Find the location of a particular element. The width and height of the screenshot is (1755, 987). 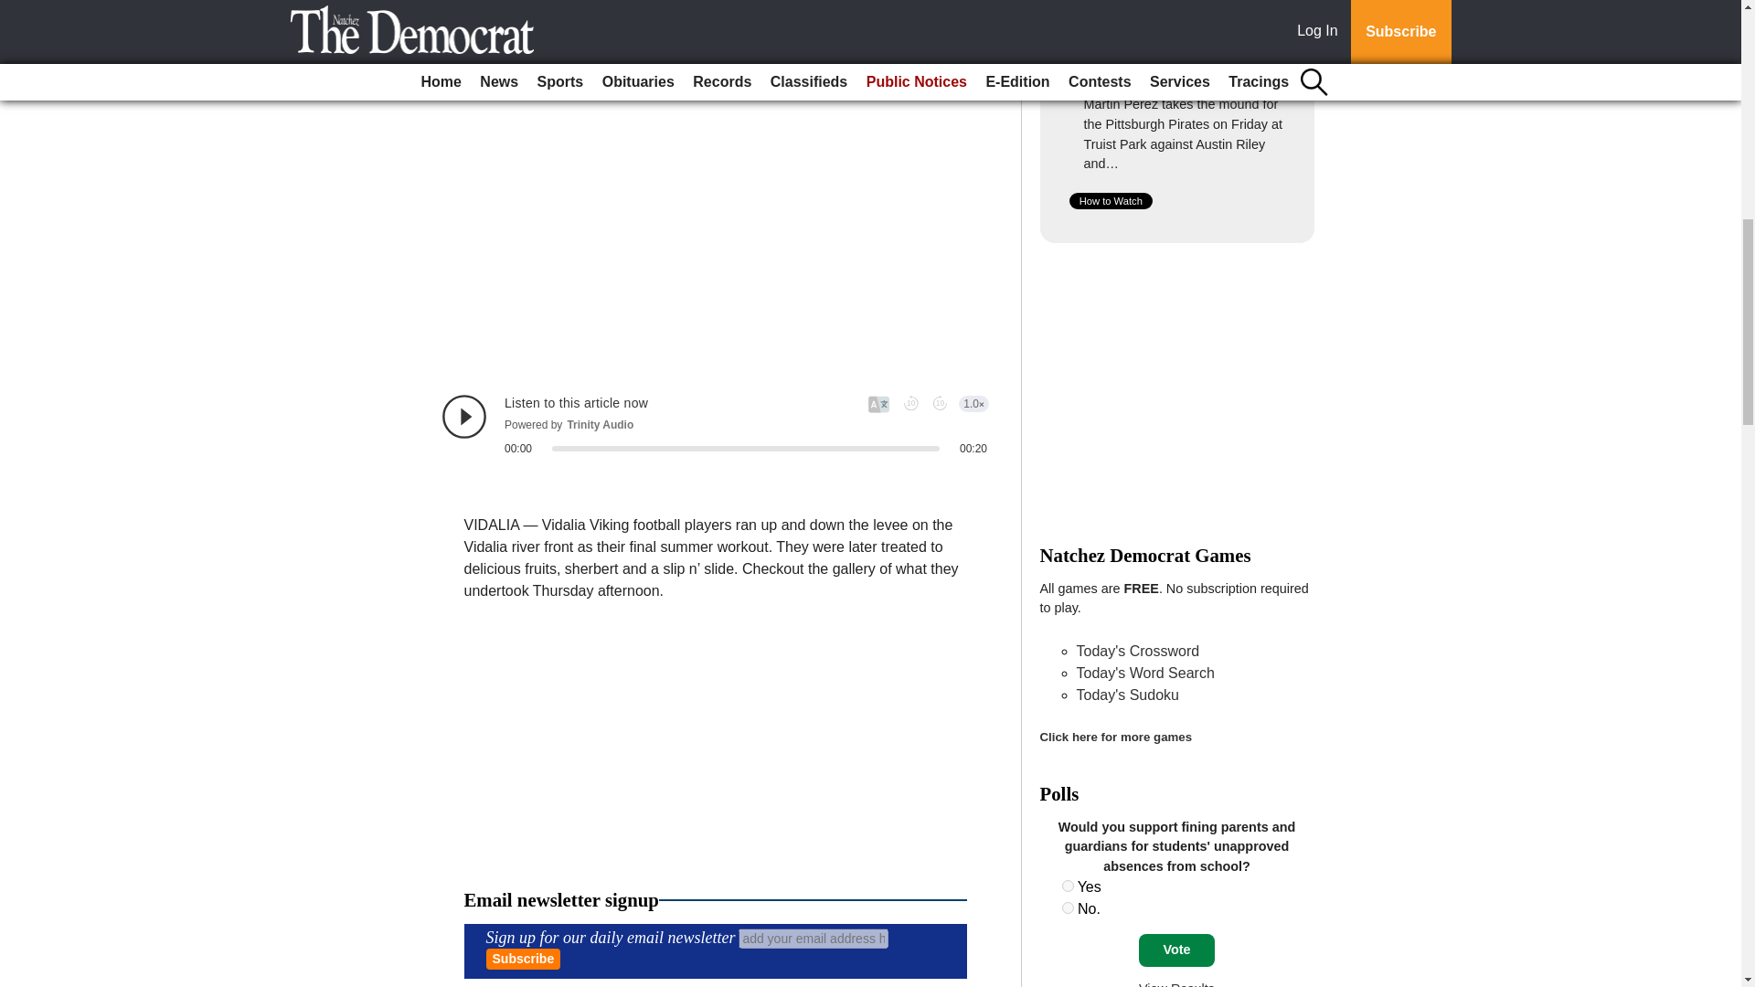

22421 is located at coordinates (1068, 886).